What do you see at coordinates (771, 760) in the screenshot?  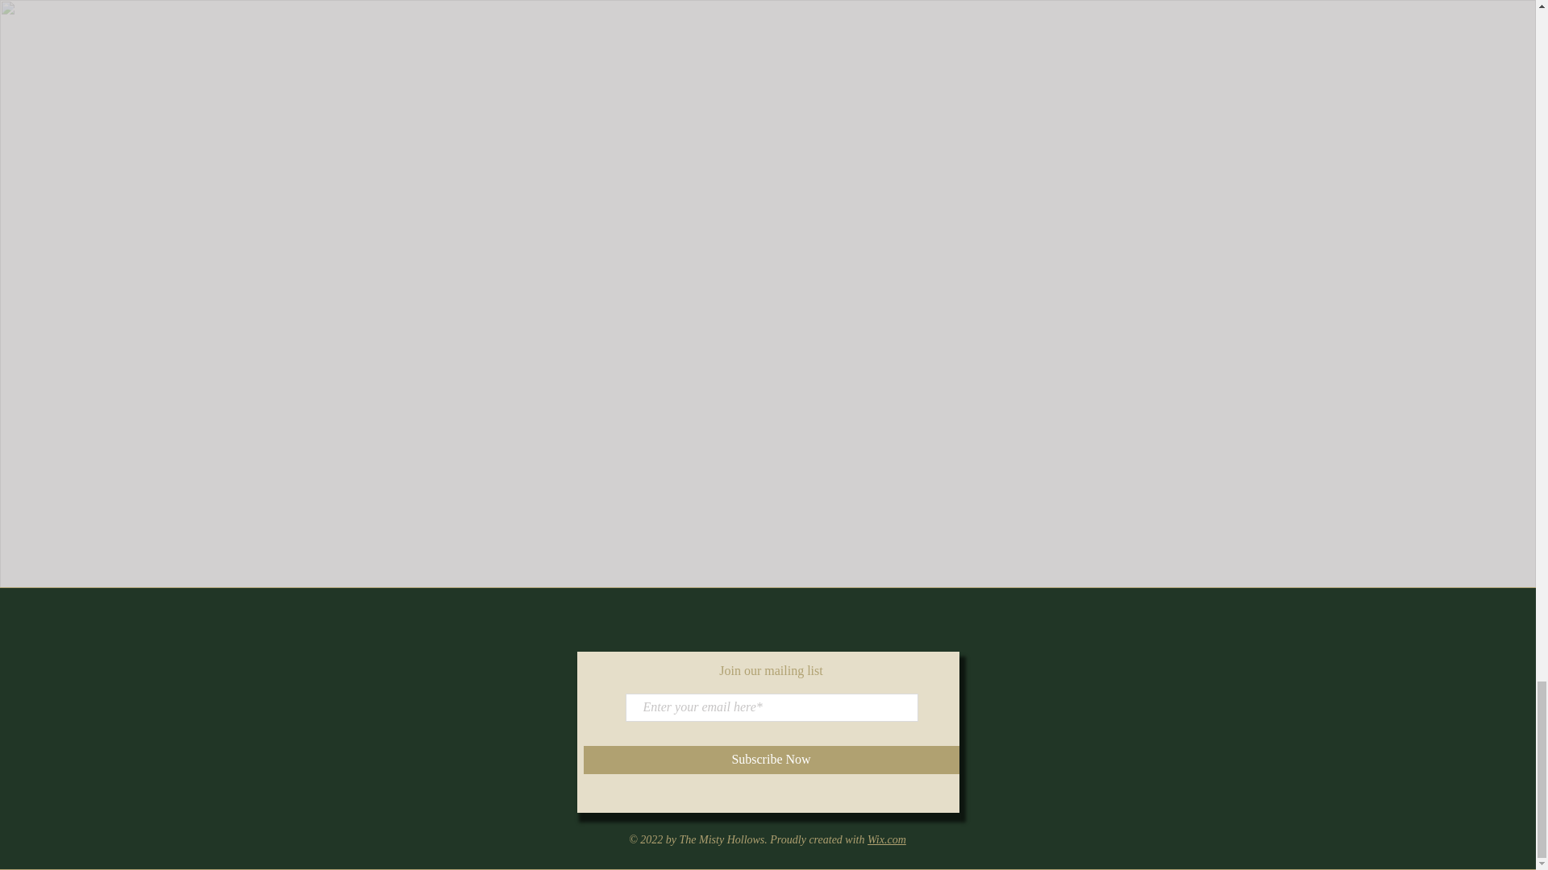 I see `Subscribe Now` at bounding box center [771, 760].